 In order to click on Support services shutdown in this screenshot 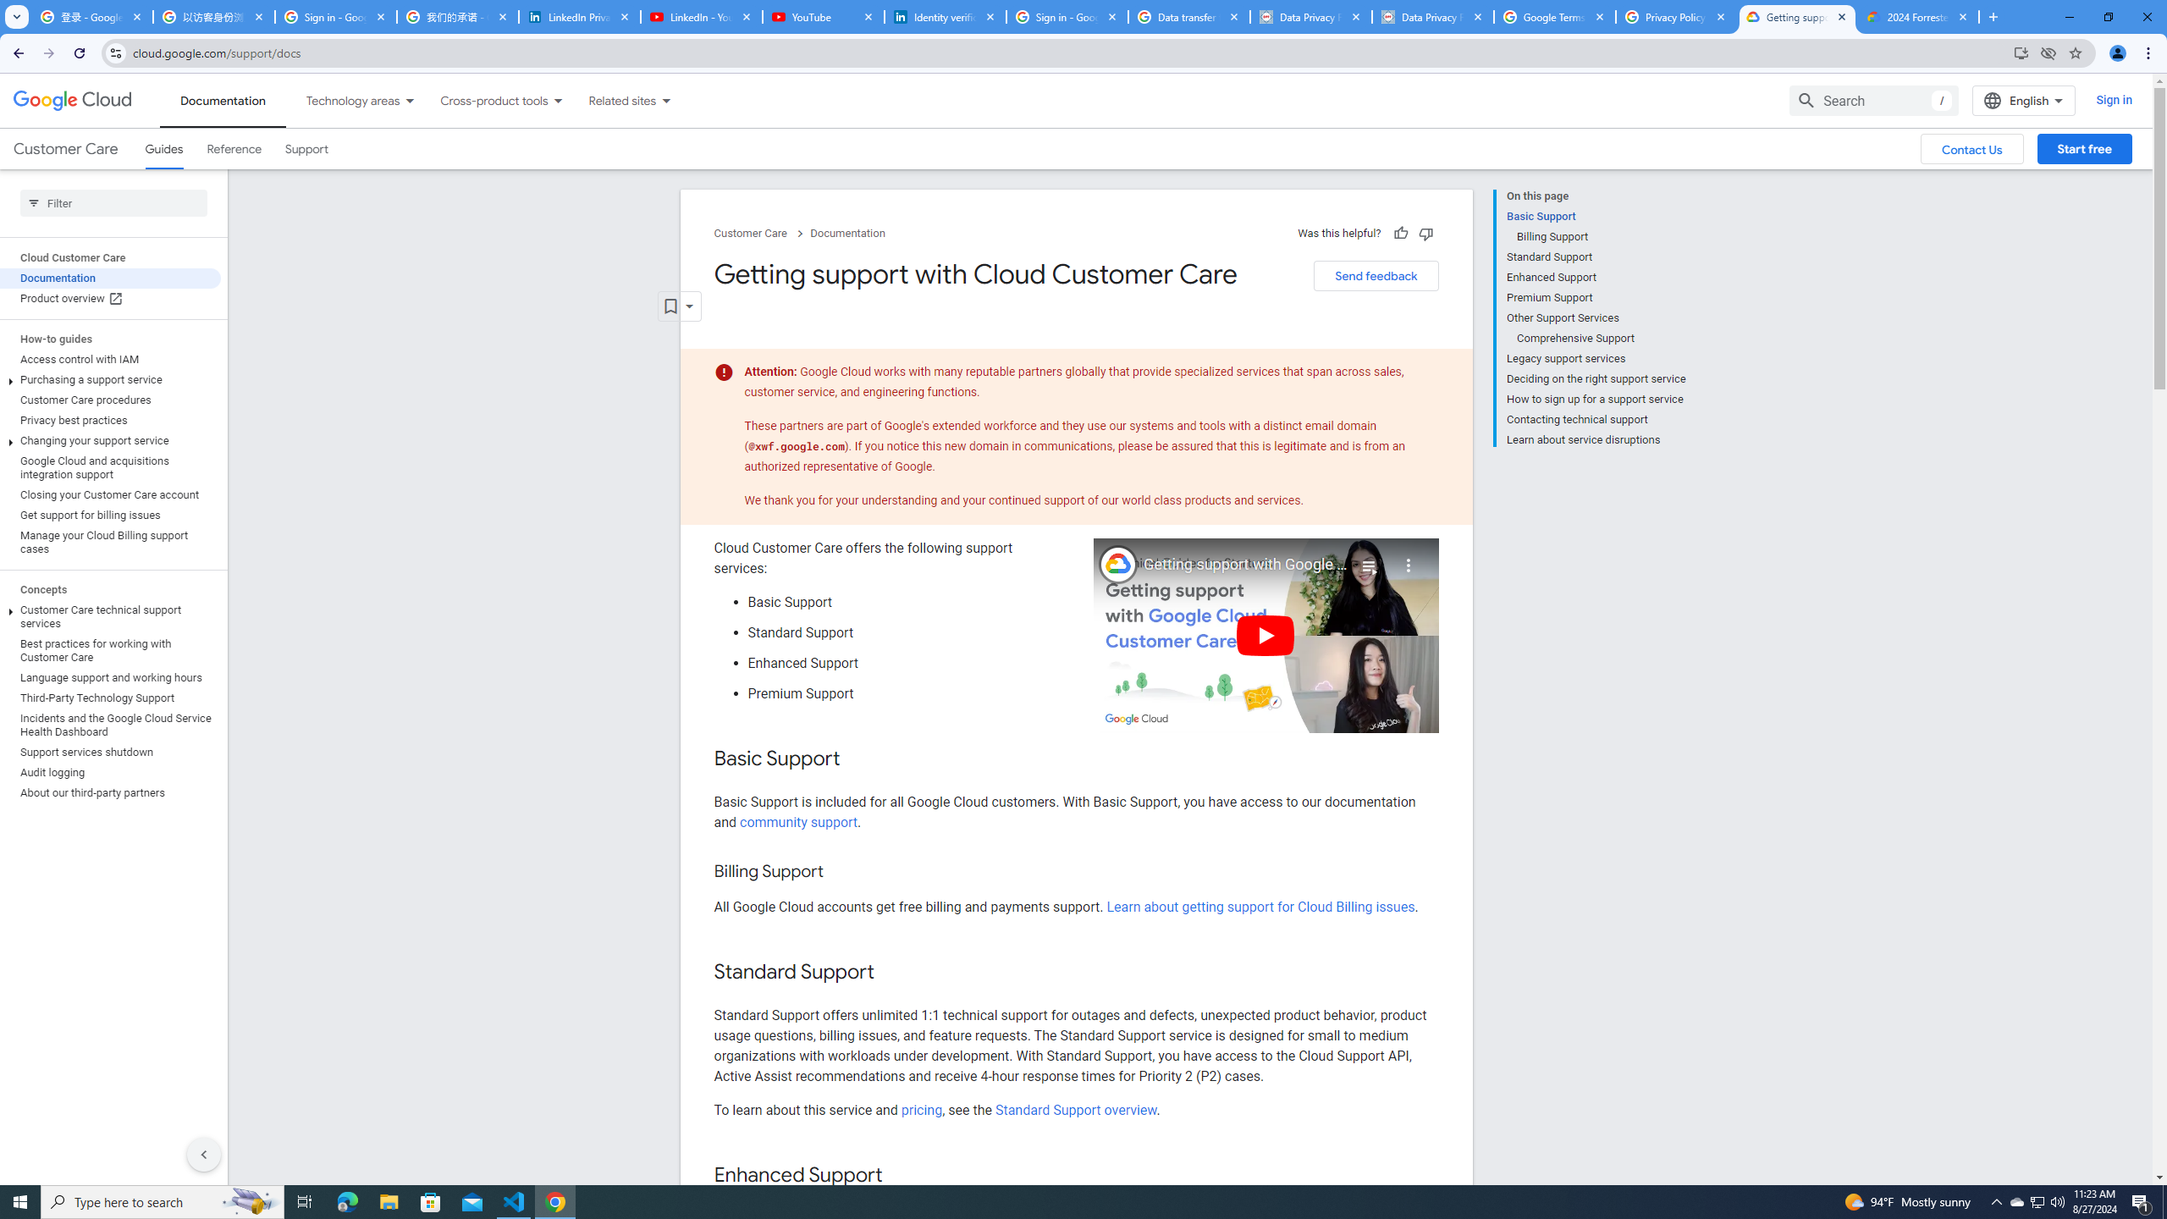, I will do `click(110, 752)`.